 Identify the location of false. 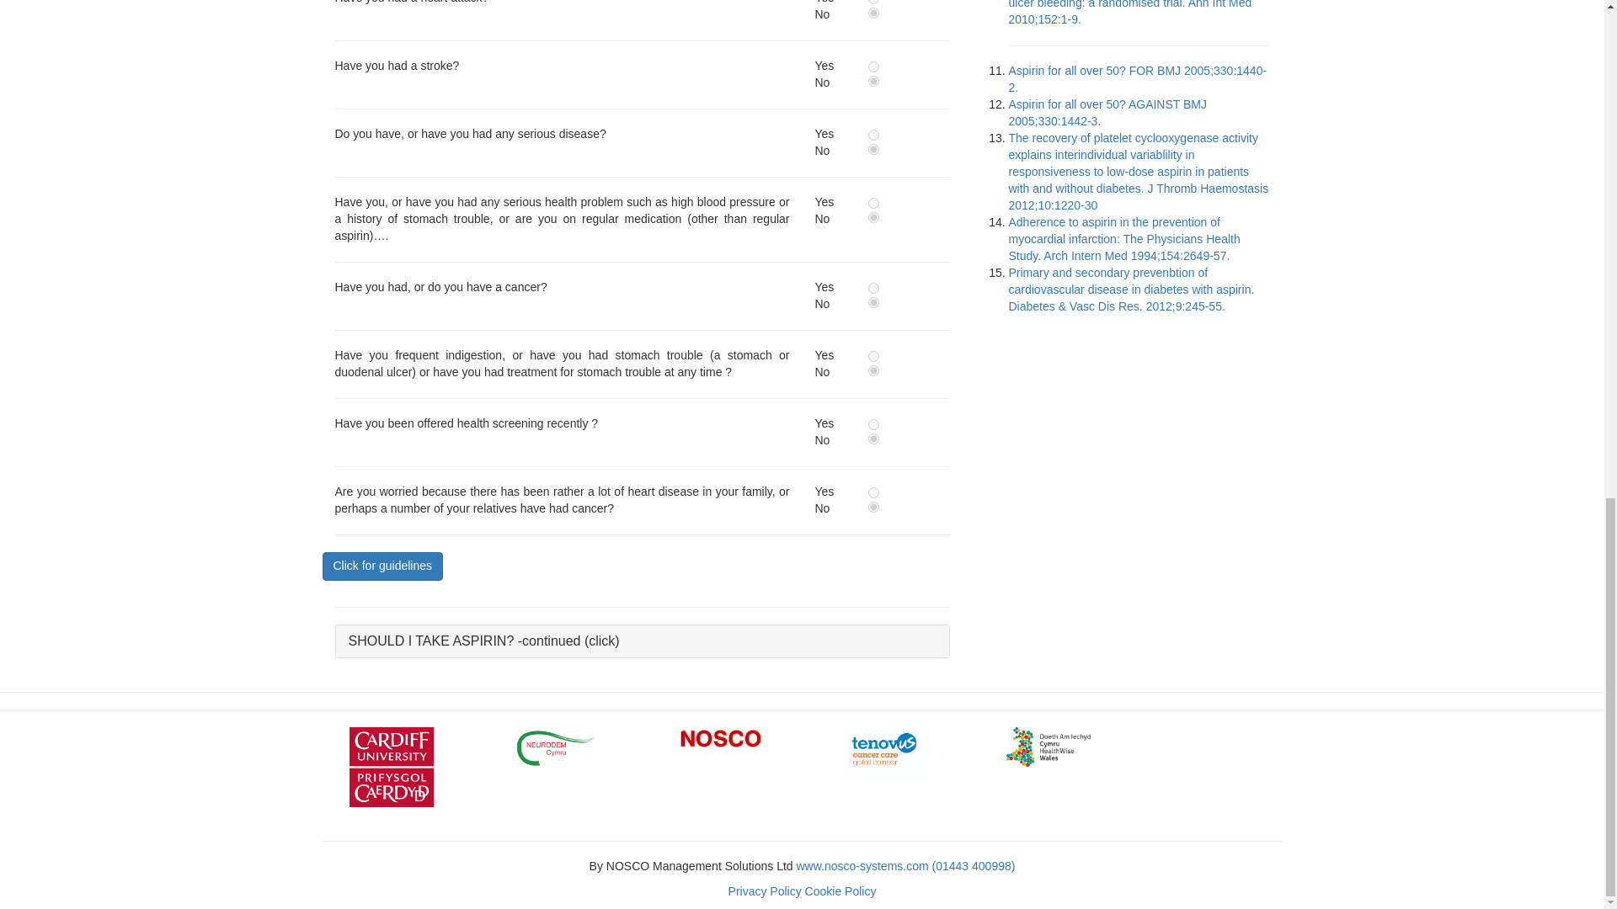
(874, 12).